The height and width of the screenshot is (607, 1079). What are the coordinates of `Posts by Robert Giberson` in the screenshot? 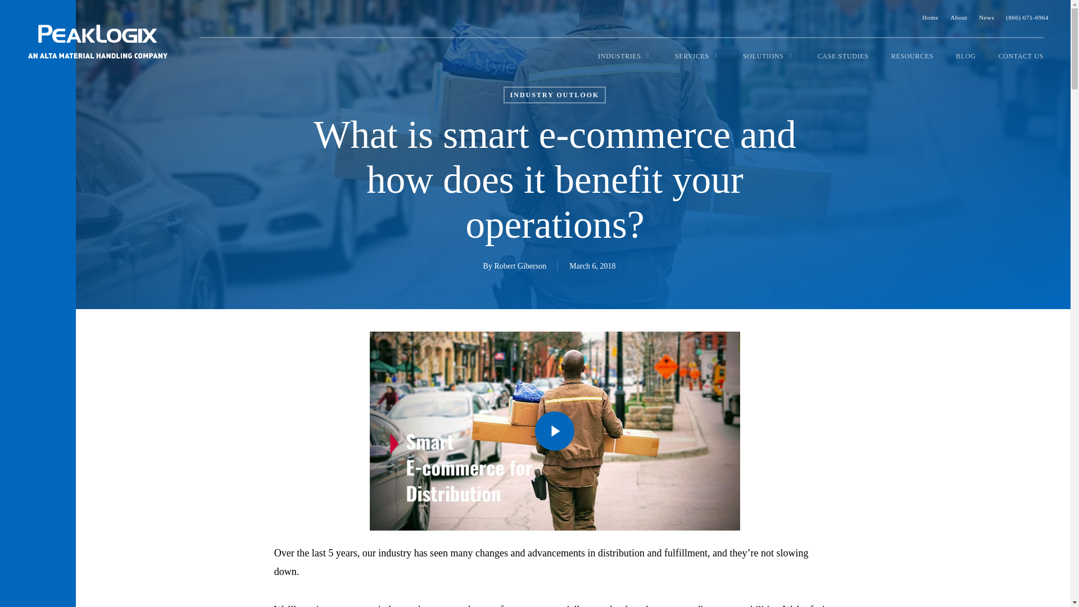 It's located at (520, 265).